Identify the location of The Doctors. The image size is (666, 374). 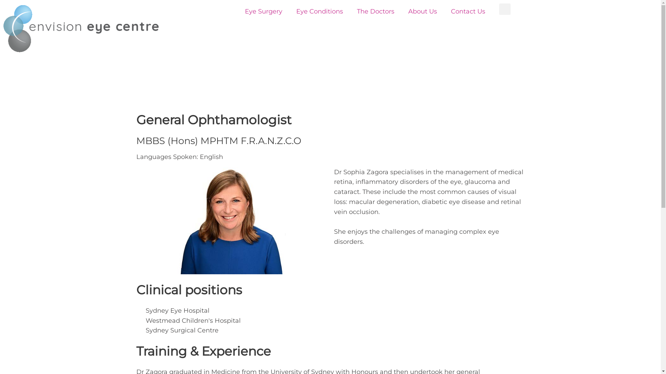
(376, 11).